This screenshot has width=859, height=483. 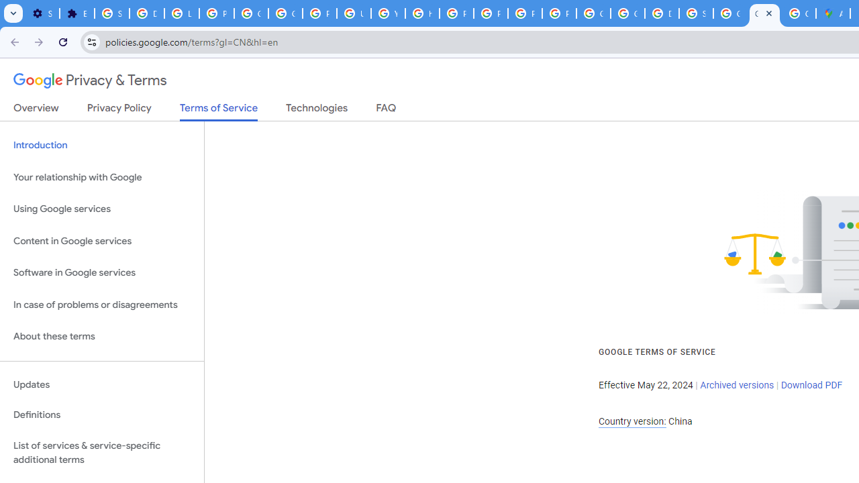 I want to click on Using Google services, so click(x=102, y=209).